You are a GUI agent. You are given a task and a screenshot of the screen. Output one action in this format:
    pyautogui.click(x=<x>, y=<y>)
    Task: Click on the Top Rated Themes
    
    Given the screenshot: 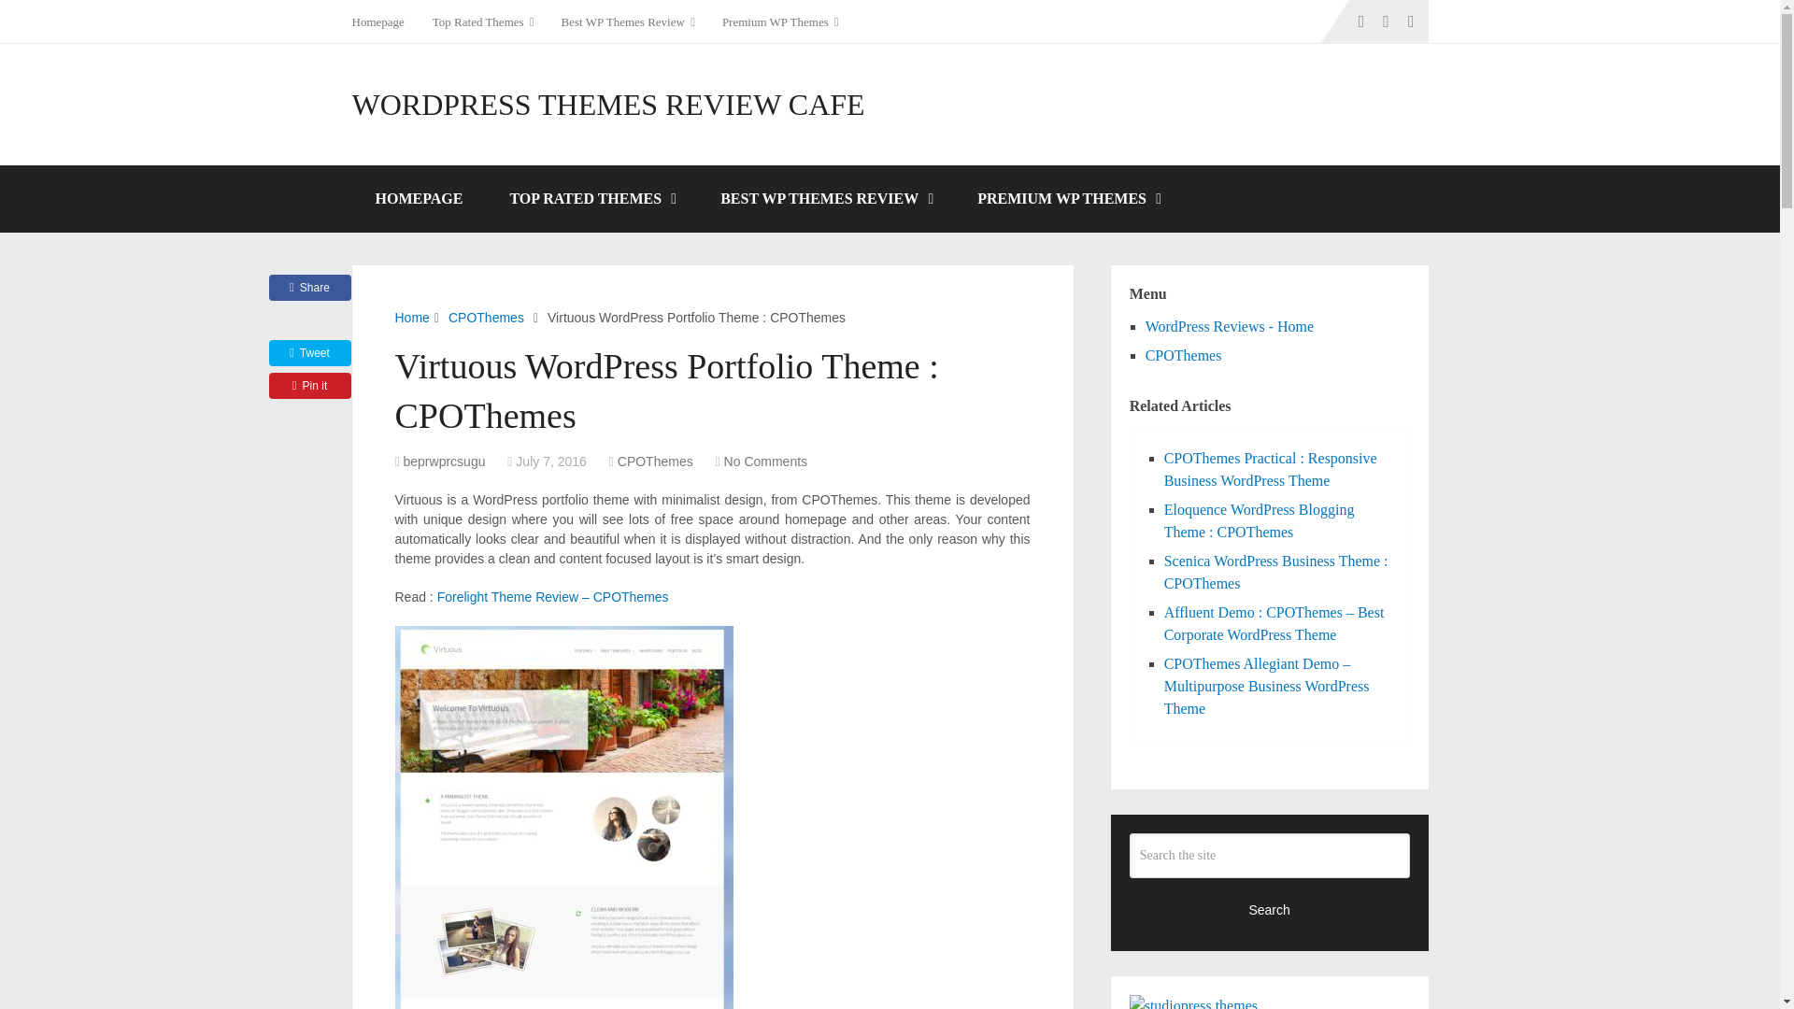 What is the action you would take?
    pyautogui.click(x=482, y=21)
    